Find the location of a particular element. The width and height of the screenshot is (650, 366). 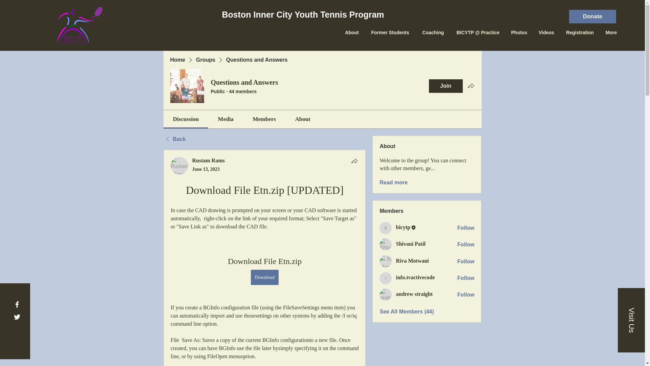

Read more is located at coordinates (393, 182).